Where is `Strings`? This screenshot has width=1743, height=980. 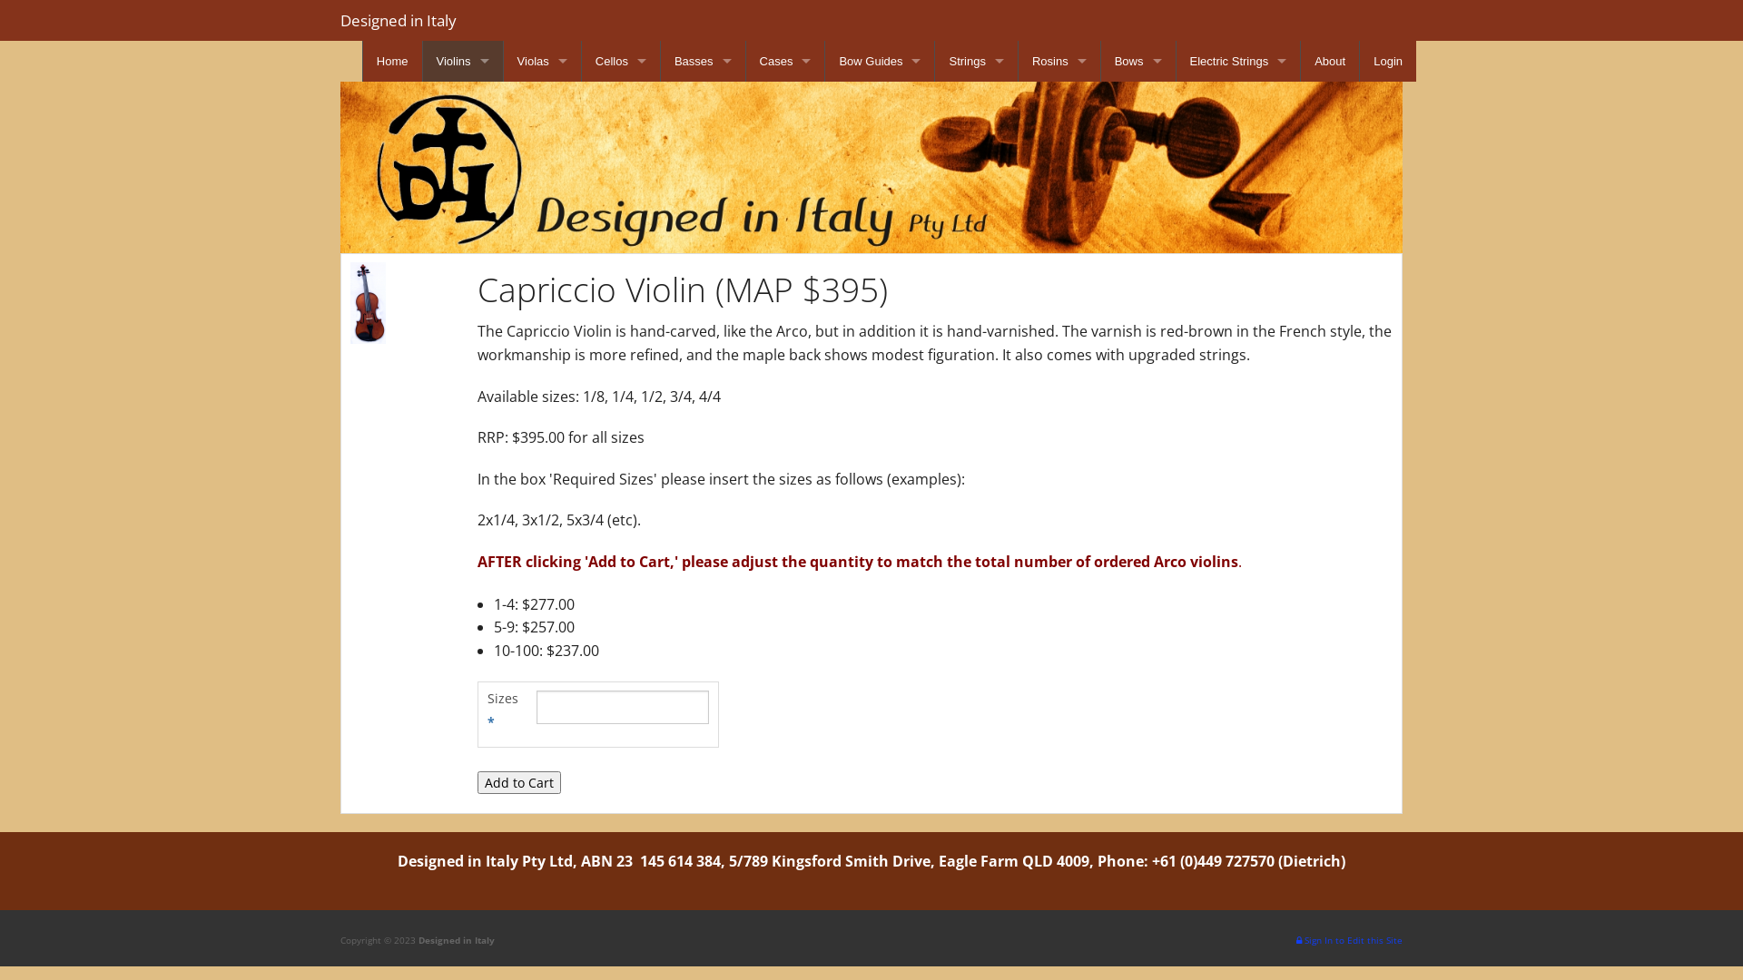 Strings is located at coordinates (976, 62).